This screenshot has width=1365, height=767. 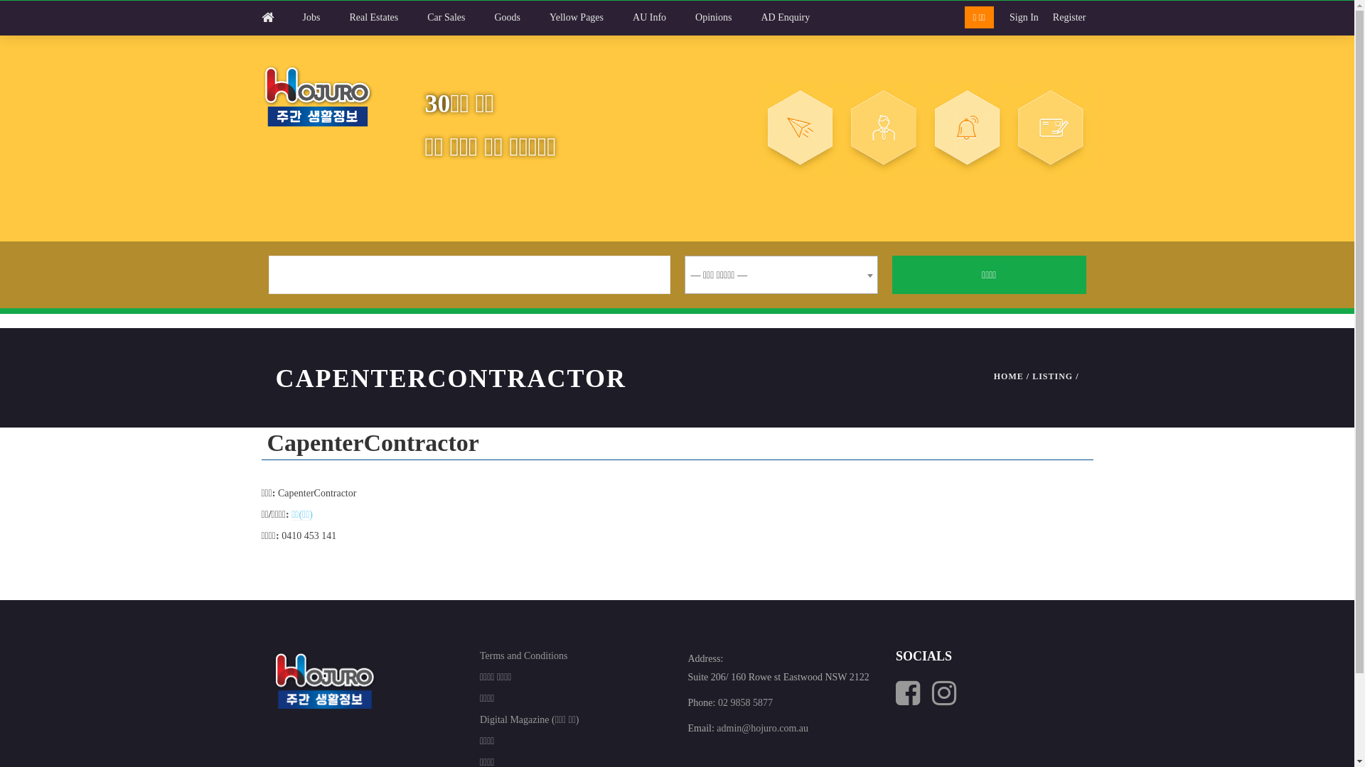 I want to click on Clear , so click(x=677, y=19).